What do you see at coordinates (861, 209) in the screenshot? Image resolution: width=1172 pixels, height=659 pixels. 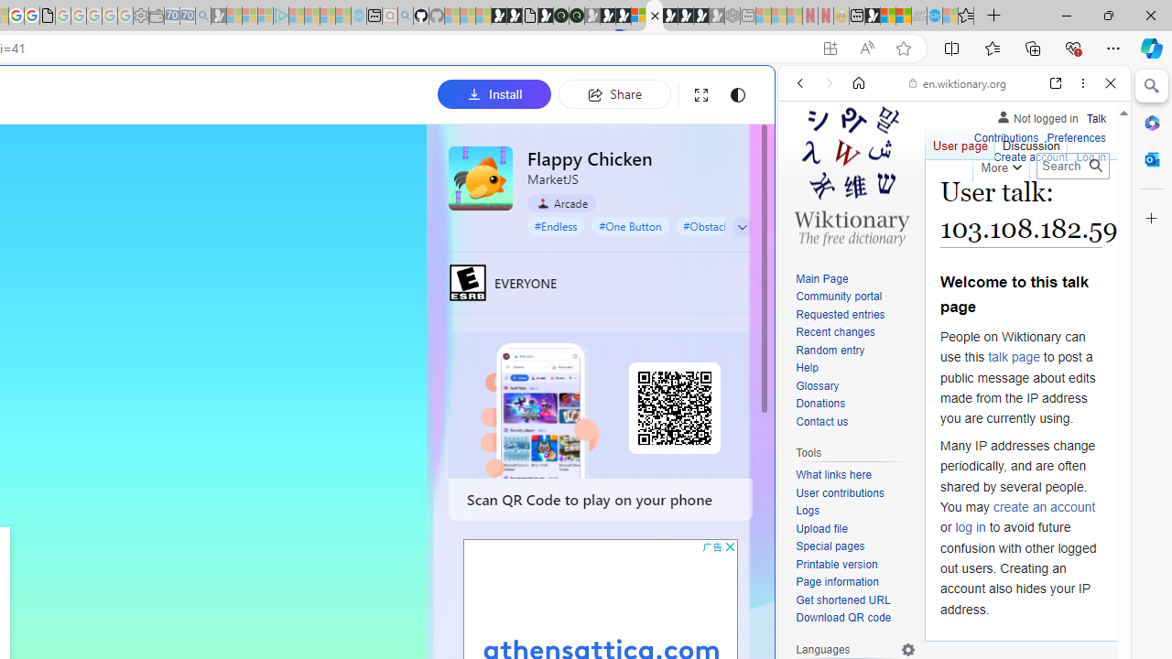 I see `IMAGES` at bounding box center [861, 209].